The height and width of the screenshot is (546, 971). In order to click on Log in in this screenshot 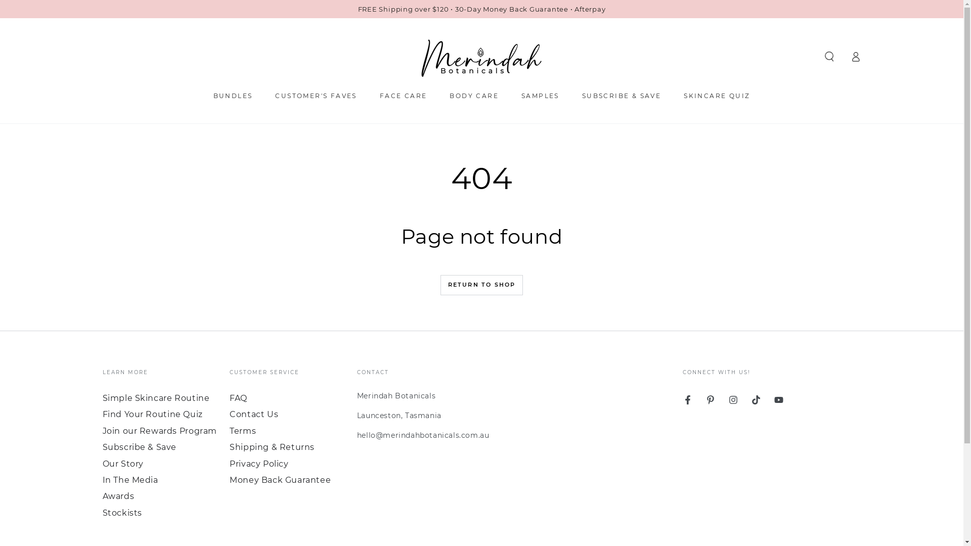, I will do `click(856, 57)`.